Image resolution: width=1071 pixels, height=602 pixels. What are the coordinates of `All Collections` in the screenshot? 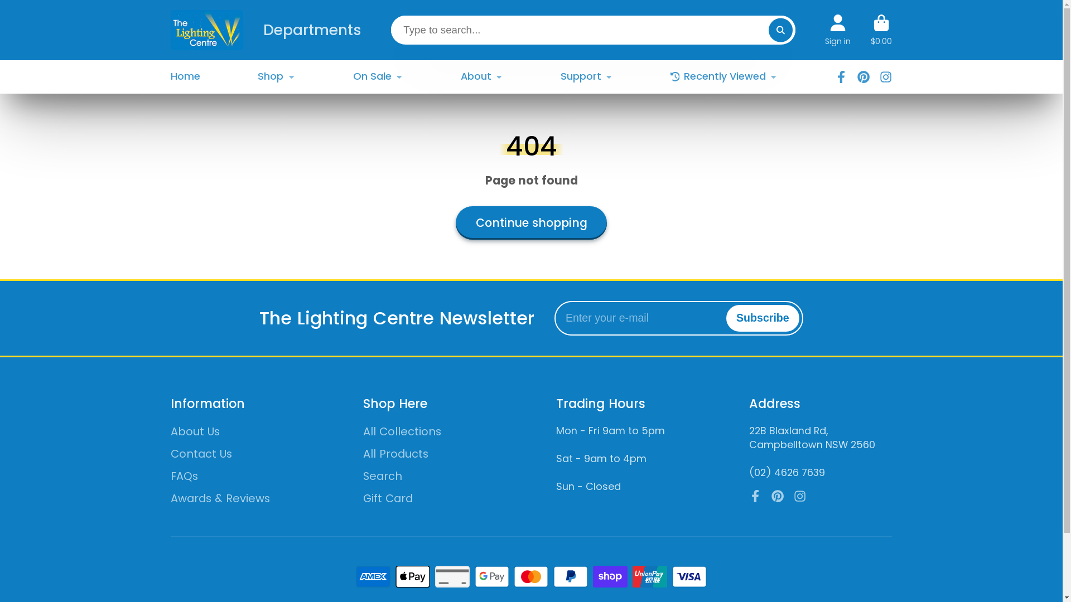 It's located at (435, 431).